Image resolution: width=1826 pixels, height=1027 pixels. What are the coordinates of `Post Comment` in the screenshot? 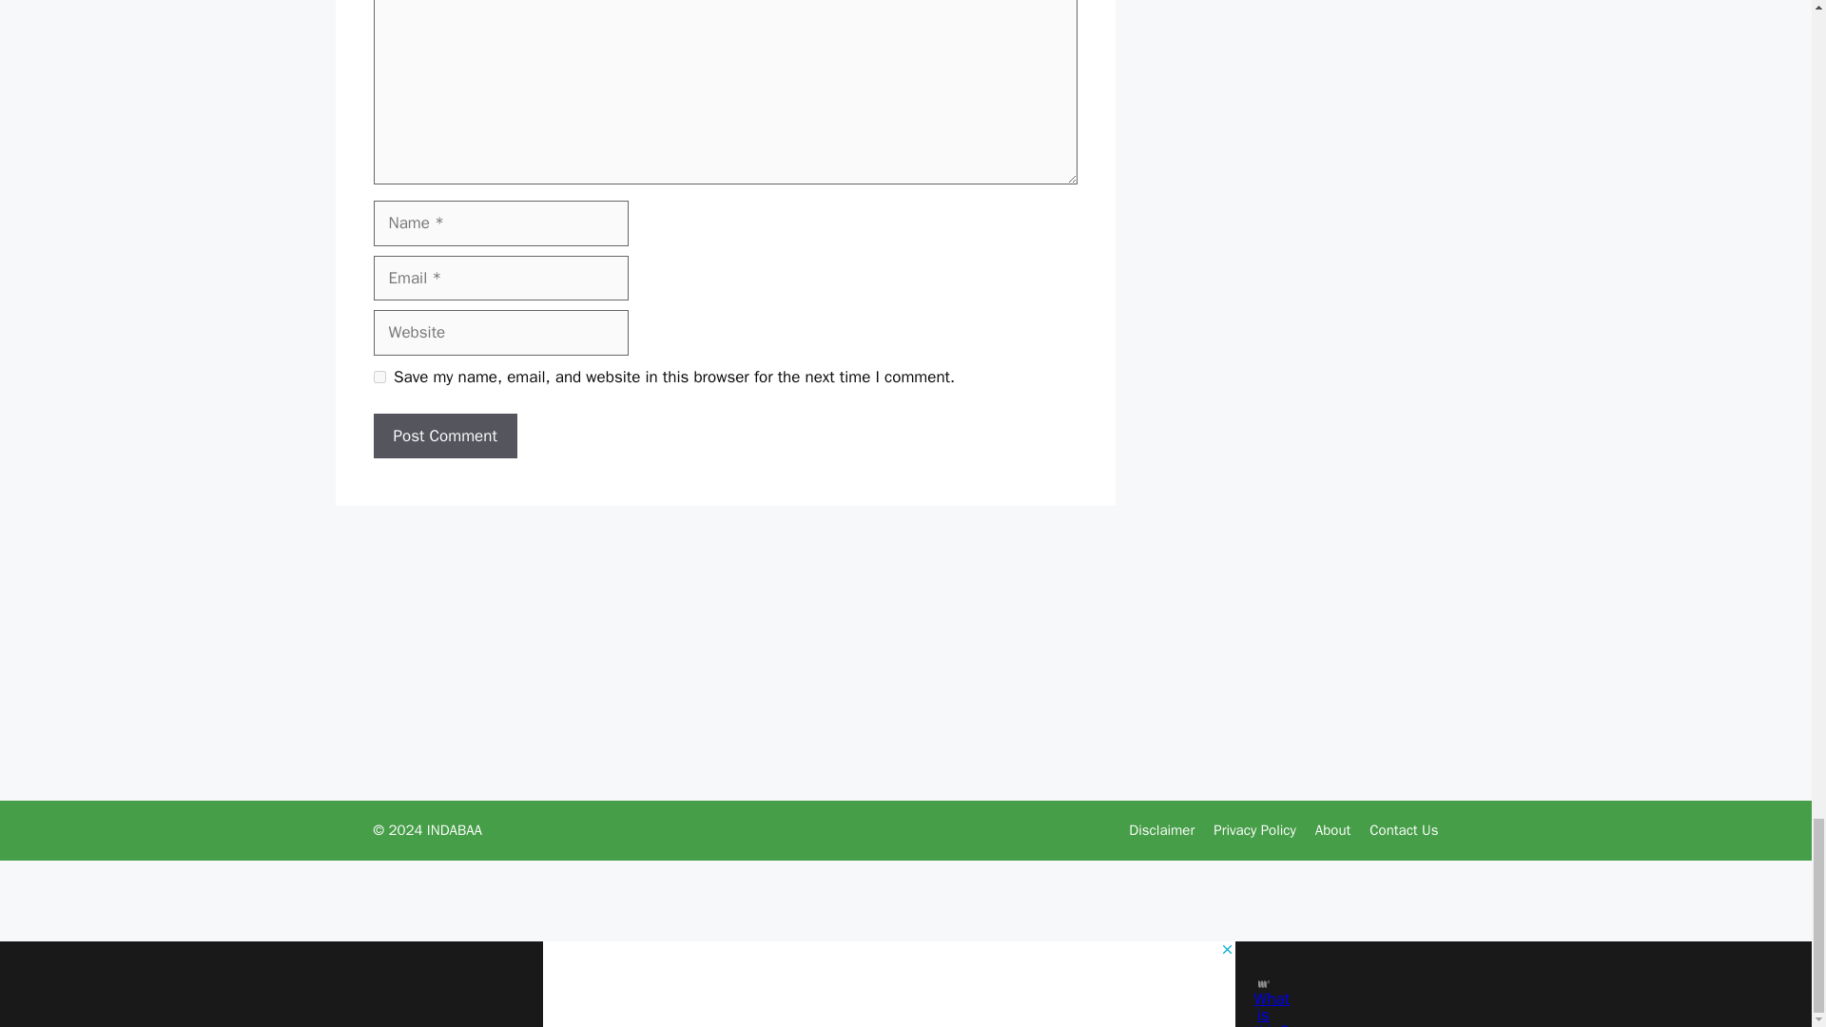 It's located at (444, 436).